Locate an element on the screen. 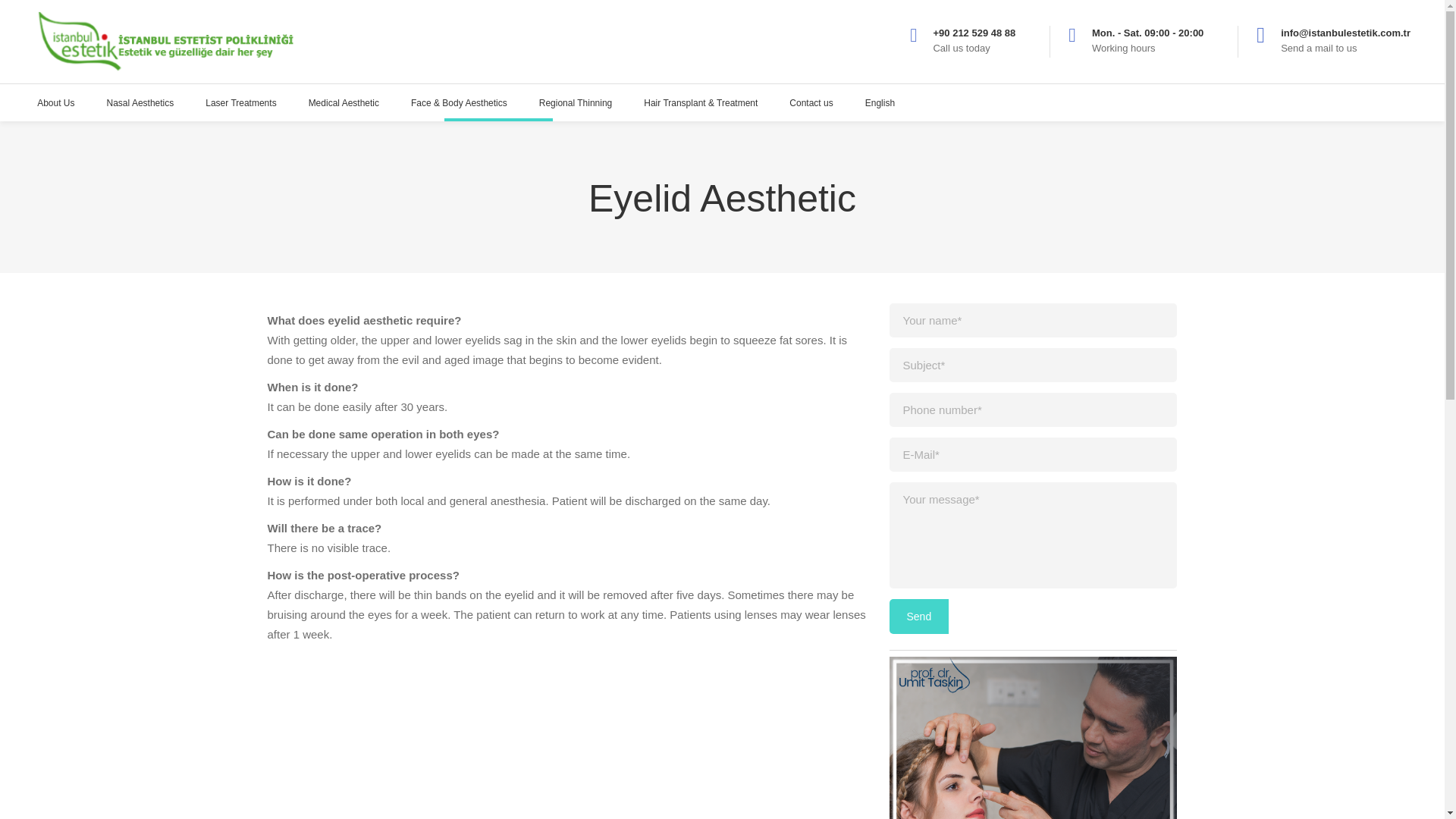 The image size is (1456, 819). Medical Aesthetic is located at coordinates (343, 102).